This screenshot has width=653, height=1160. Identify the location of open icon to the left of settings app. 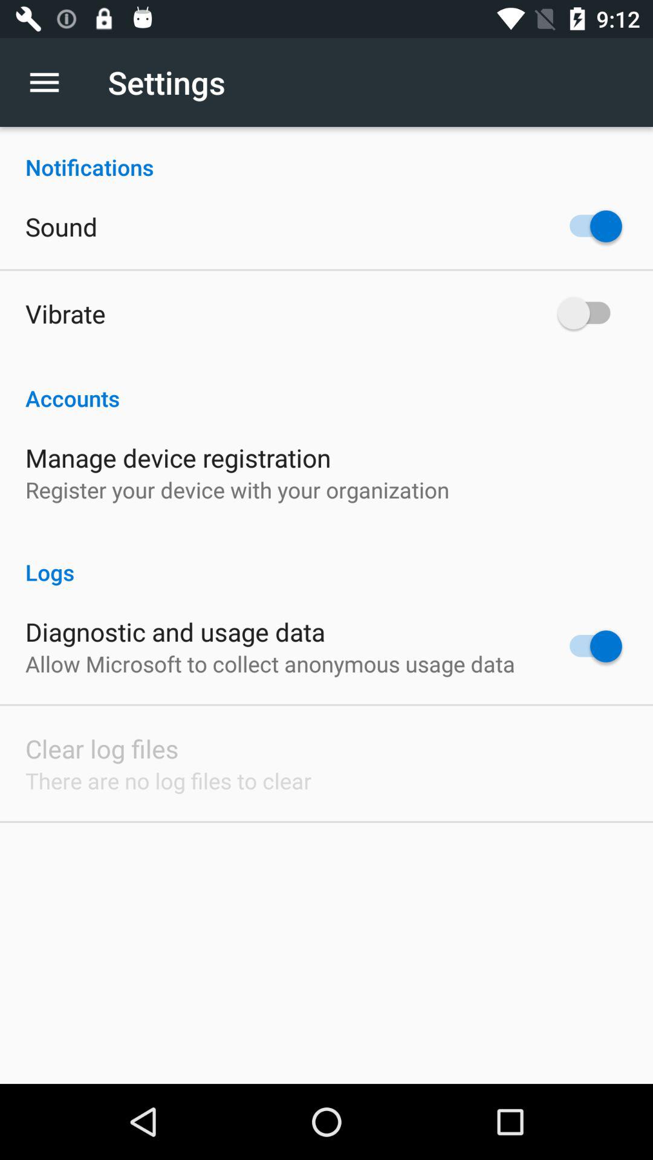
(51, 82).